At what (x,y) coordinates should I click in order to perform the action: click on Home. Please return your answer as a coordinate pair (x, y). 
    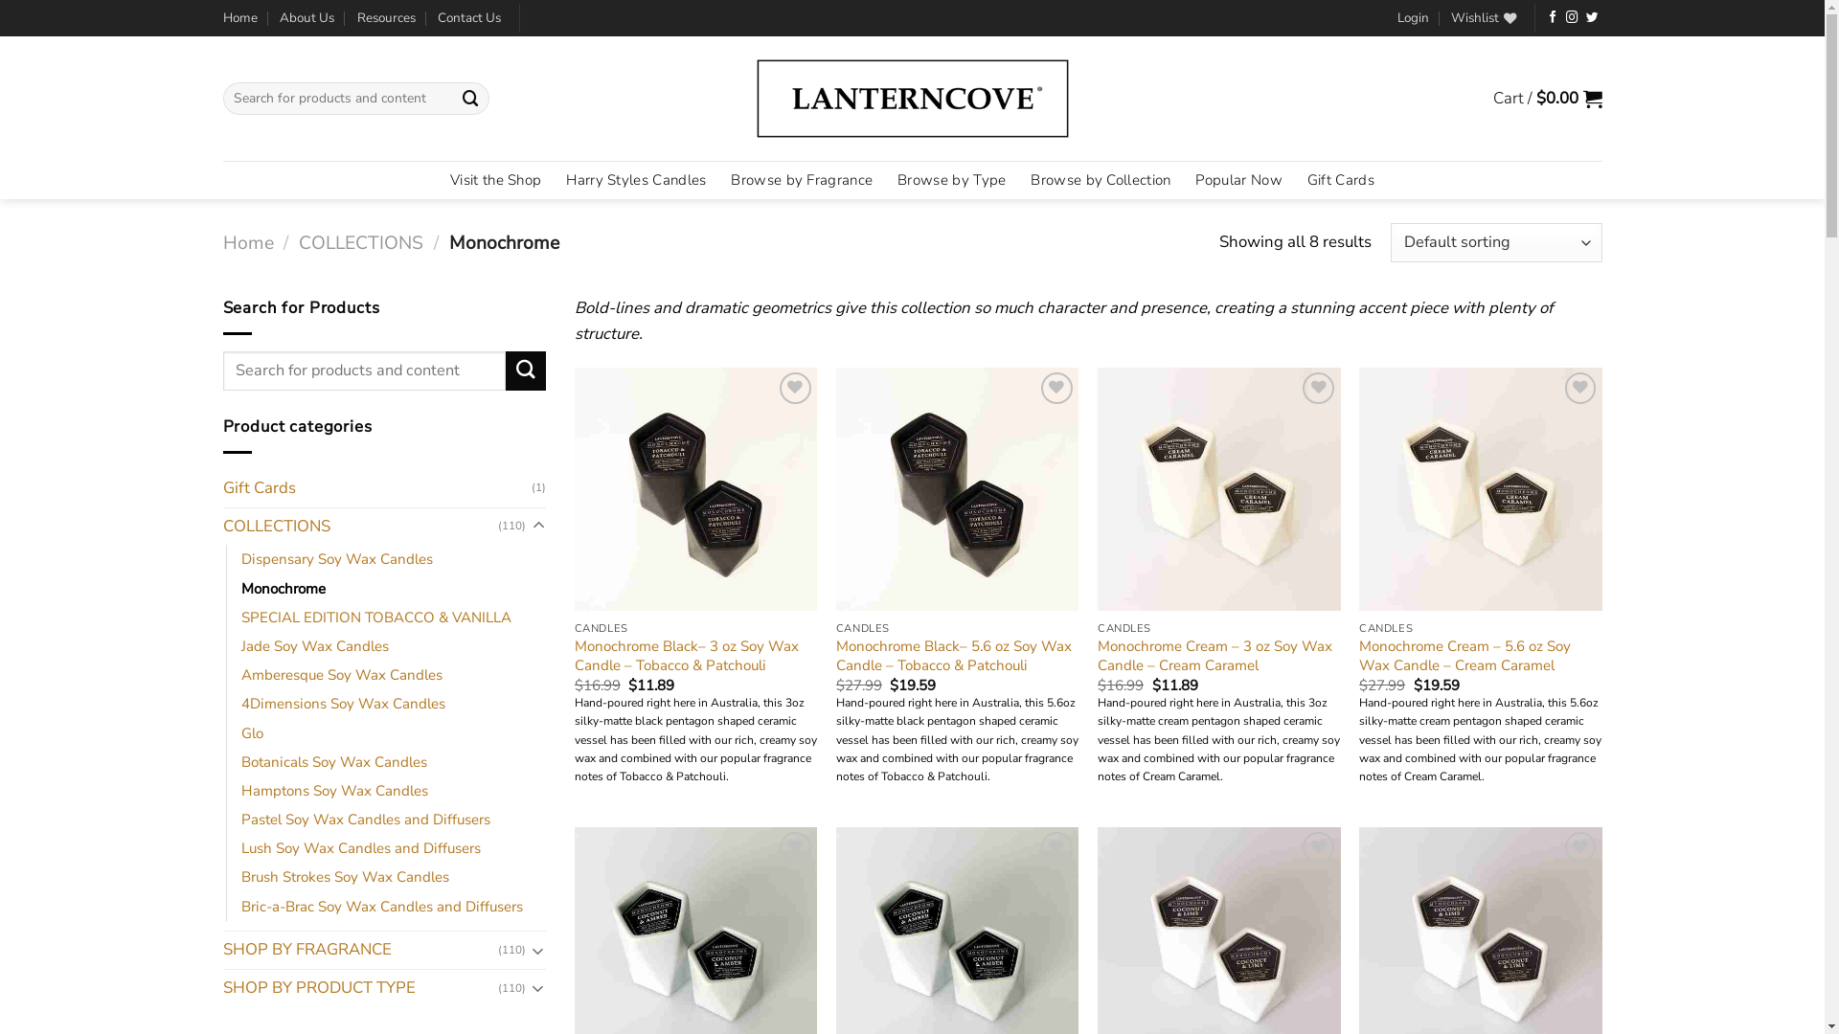
    Looking at the image, I should click on (247, 243).